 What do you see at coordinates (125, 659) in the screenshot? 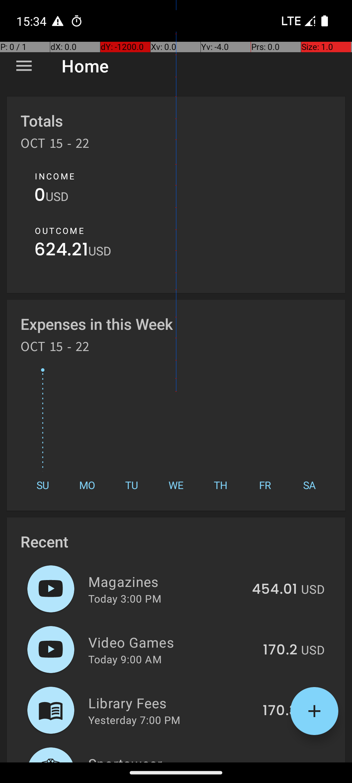
I see `Today 9:00 AM` at bounding box center [125, 659].